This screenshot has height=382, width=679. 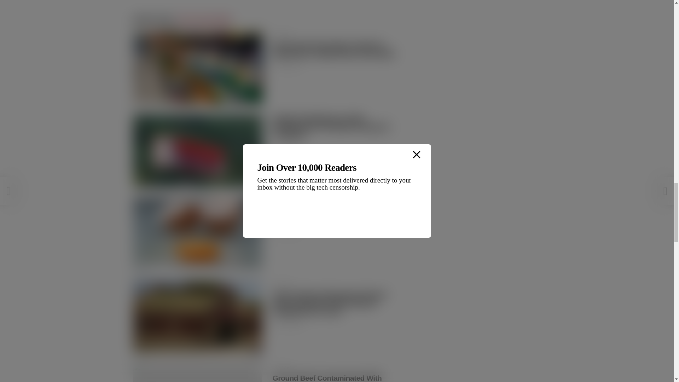 I want to click on February 28, 2024, 11:38 am, so click(x=286, y=148).